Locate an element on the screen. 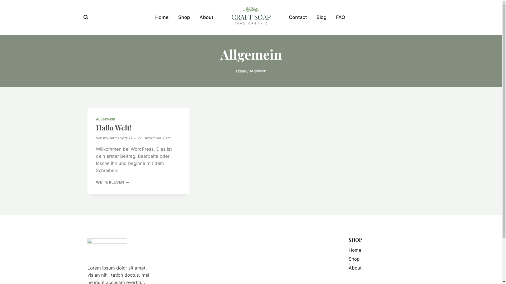 The width and height of the screenshot is (506, 284). Home is located at coordinates (241, 71).